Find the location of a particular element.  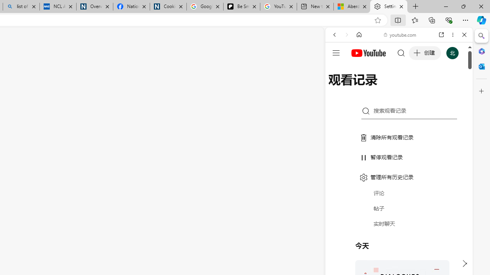

Search Filter, Search Tools is located at coordinates (418, 87).